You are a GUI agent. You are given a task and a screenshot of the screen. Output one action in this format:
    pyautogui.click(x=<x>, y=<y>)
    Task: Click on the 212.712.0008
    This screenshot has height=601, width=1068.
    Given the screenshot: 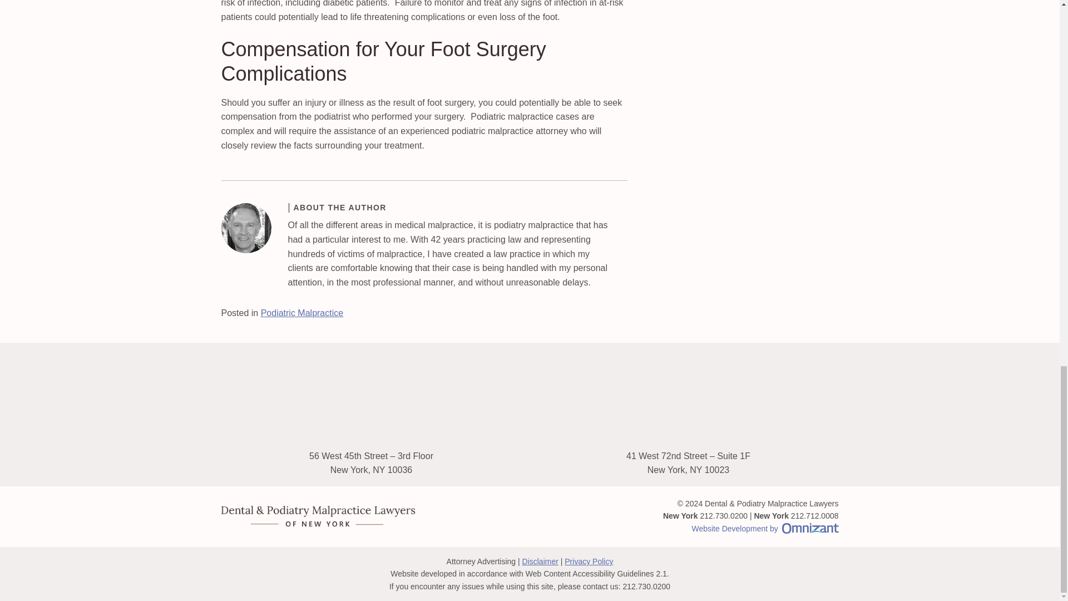 What is the action you would take?
    pyautogui.click(x=814, y=516)
    